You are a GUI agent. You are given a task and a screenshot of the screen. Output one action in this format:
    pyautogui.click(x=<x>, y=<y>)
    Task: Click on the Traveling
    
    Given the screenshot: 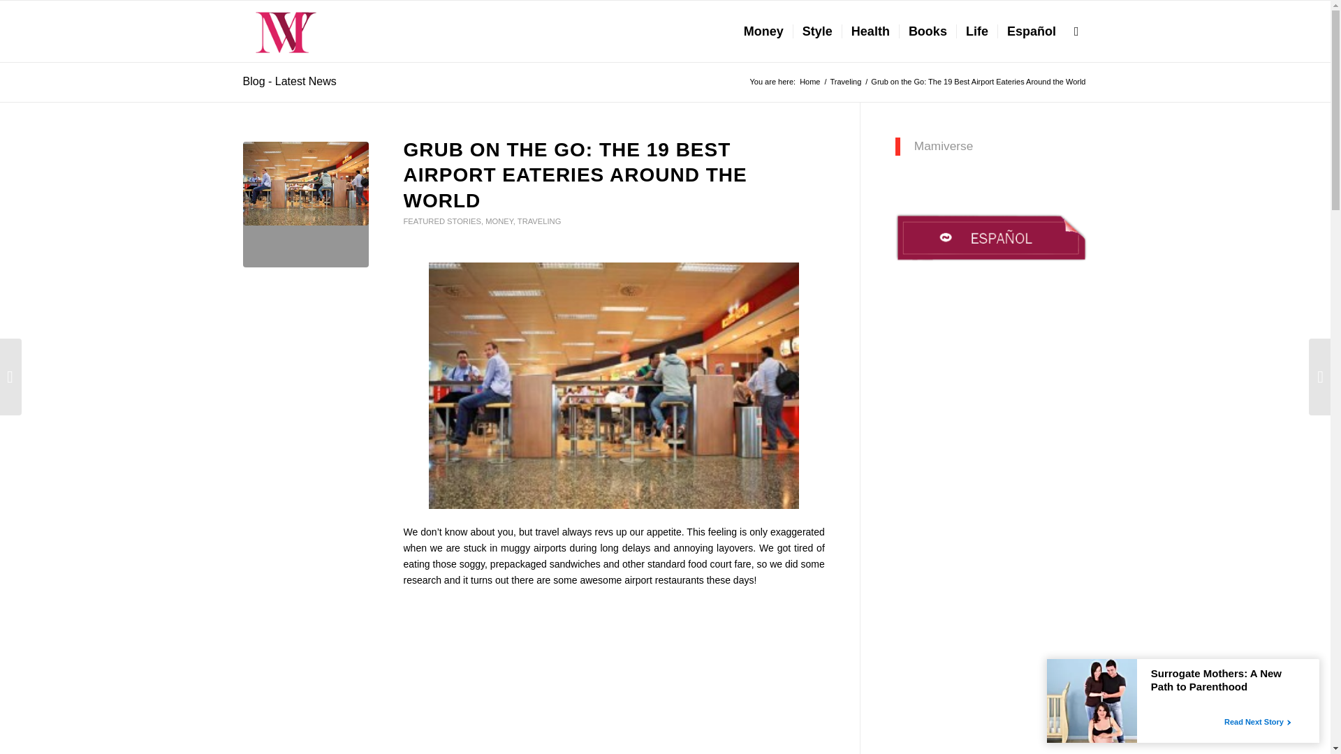 What is the action you would take?
    pyautogui.click(x=845, y=82)
    